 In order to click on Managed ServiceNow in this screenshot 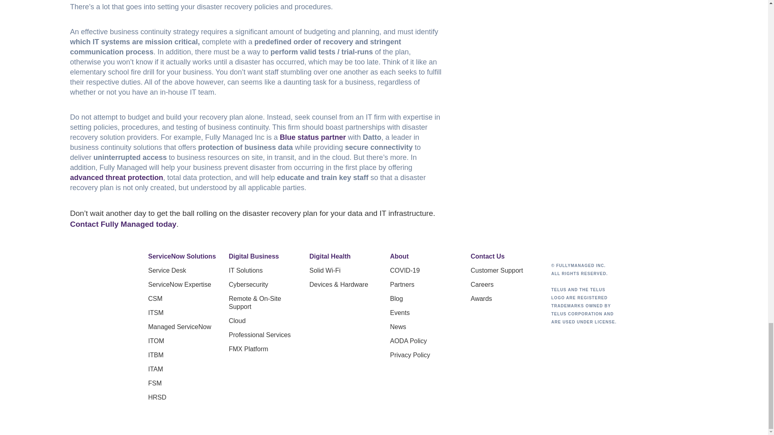, I will do `click(182, 327)`.